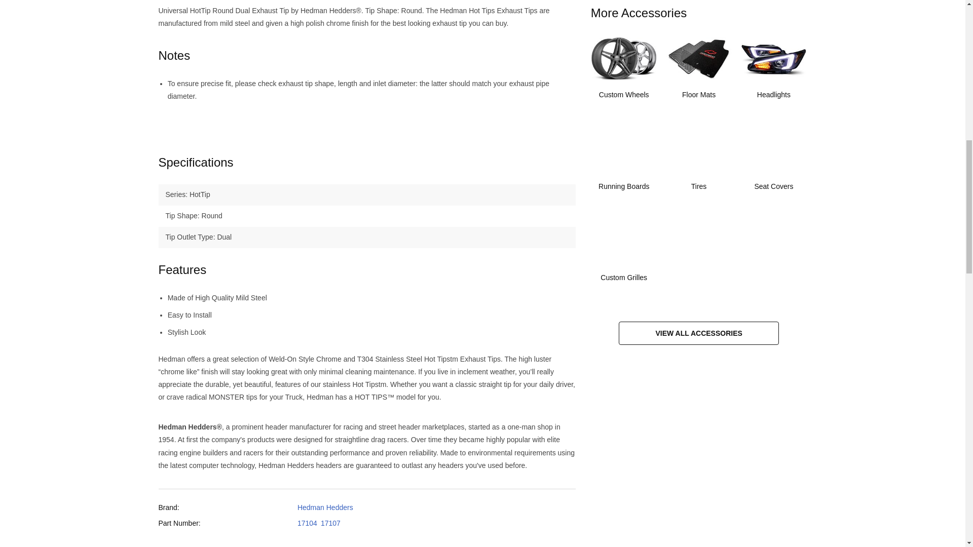 The image size is (973, 547). Describe the element at coordinates (325, 507) in the screenshot. I see `Hedman Hedders` at that location.